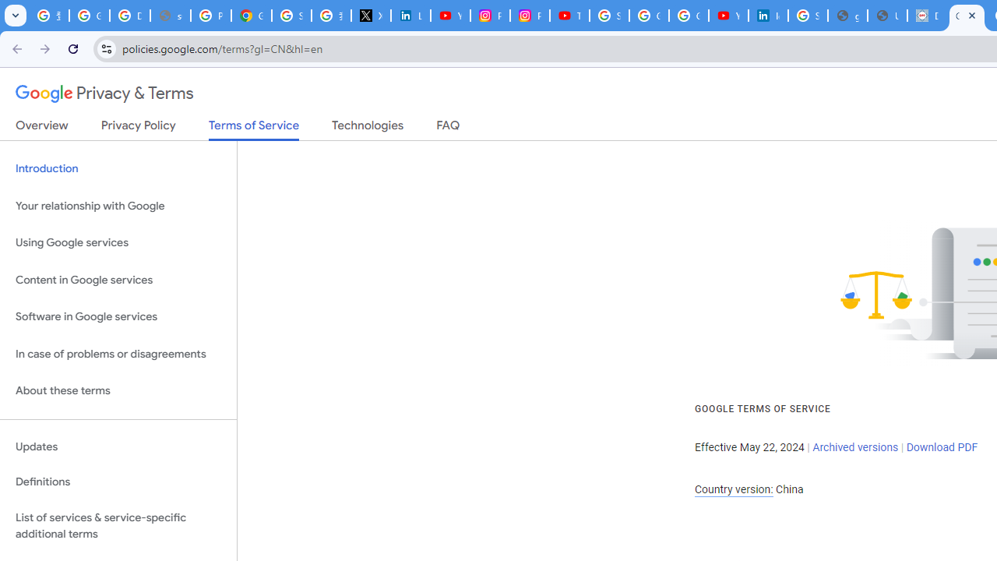 The image size is (997, 561). What do you see at coordinates (847, 16) in the screenshot?
I see `google_privacy_policy_en.pdf` at bounding box center [847, 16].